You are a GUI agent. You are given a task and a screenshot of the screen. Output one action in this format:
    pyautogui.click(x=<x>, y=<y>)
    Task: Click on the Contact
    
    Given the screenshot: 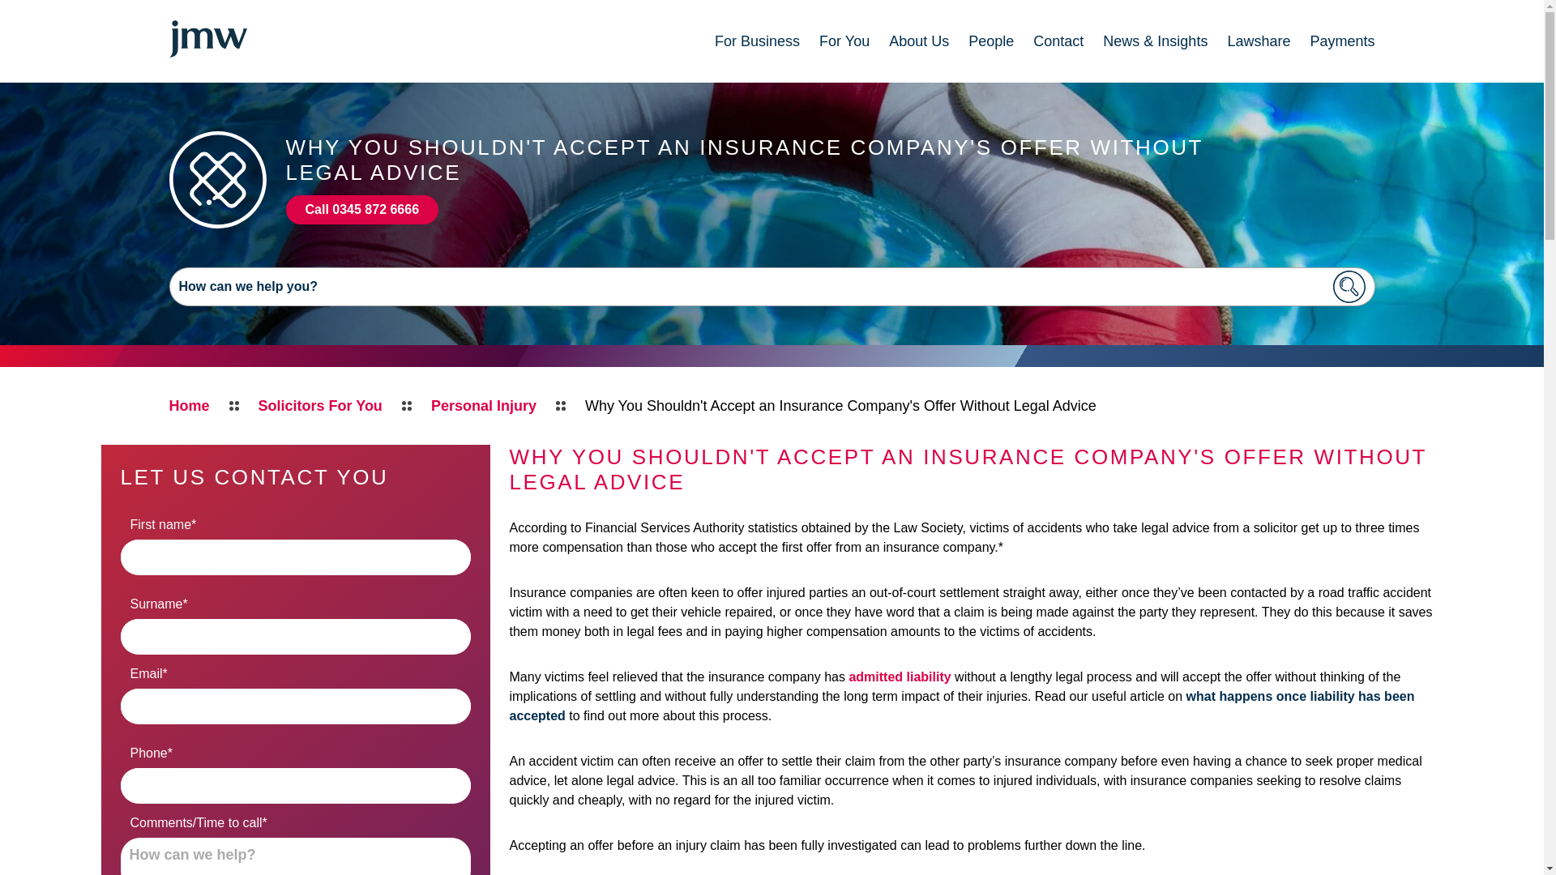 What is the action you would take?
    pyautogui.click(x=1058, y=41)
    